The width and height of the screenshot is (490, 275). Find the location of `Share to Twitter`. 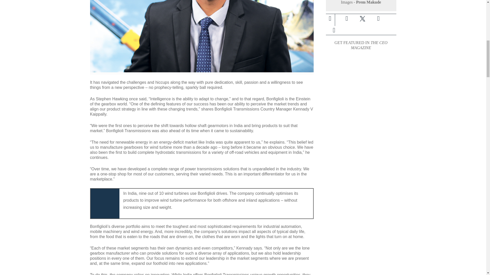

Share to Twitter is located at coordinates (362, 18).